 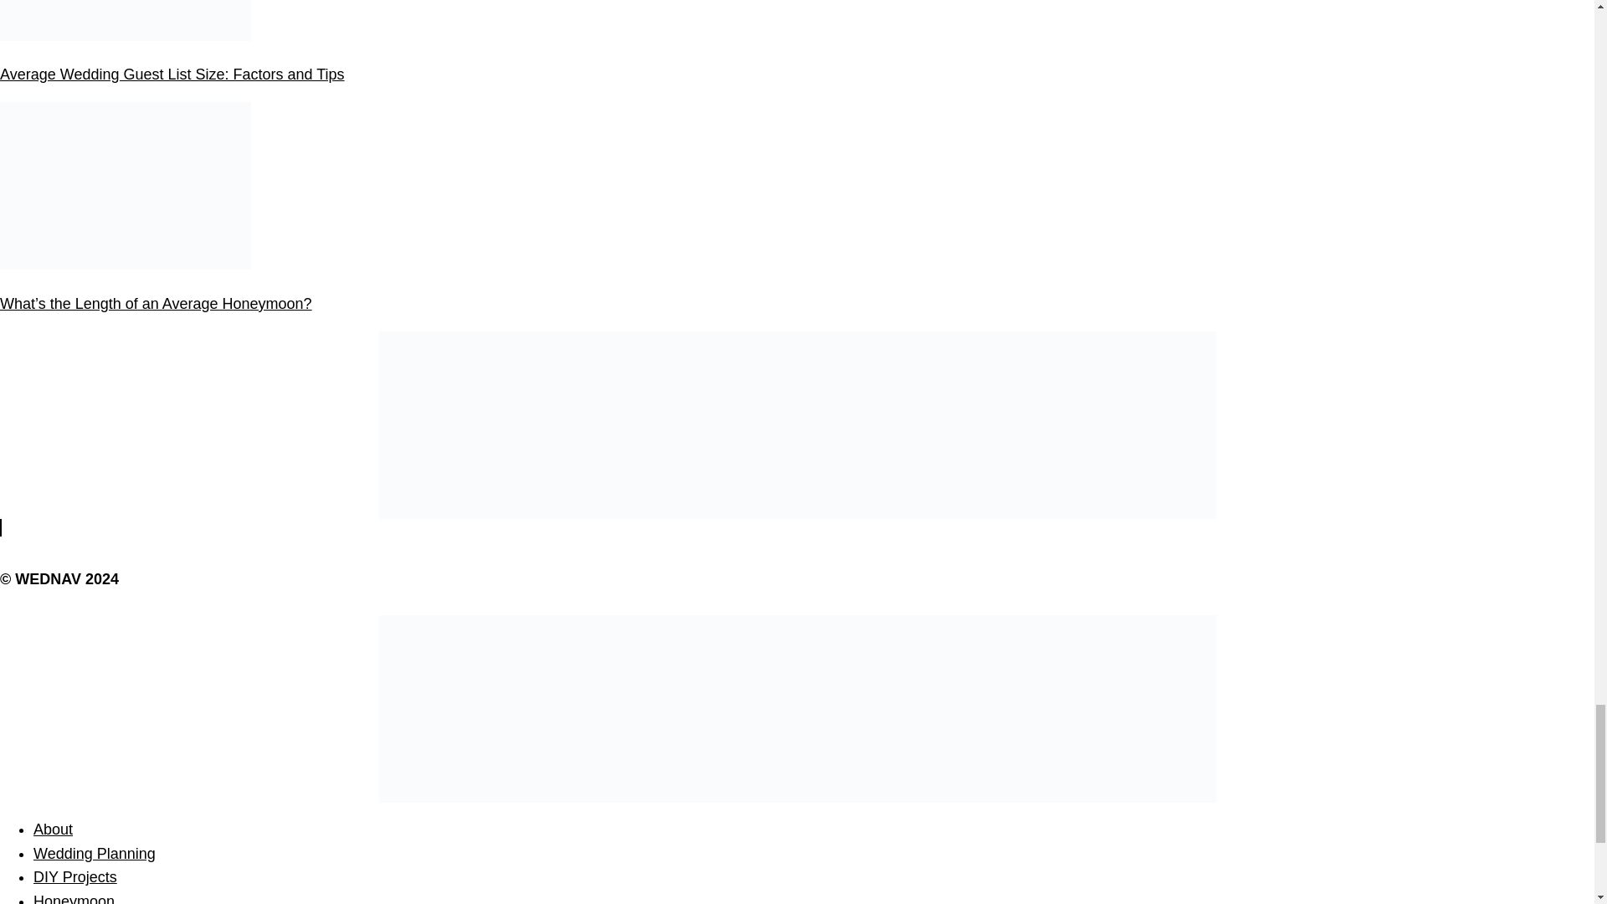 What do you see at coordinates (53, 829) in the screenshot?
I see `About` at bounding box center [53, 829].